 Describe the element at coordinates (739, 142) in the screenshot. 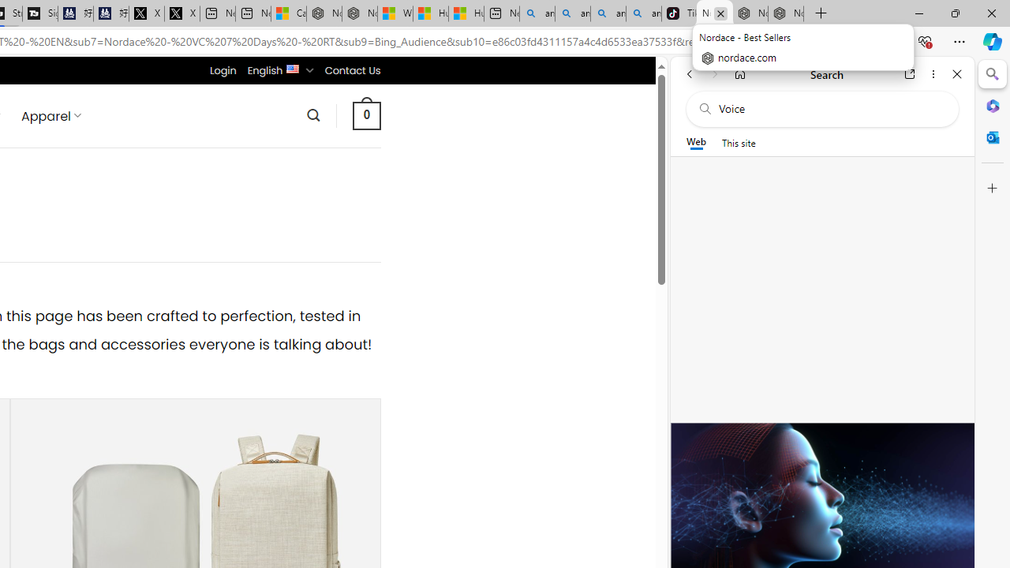

I see `This site scope` at that location.